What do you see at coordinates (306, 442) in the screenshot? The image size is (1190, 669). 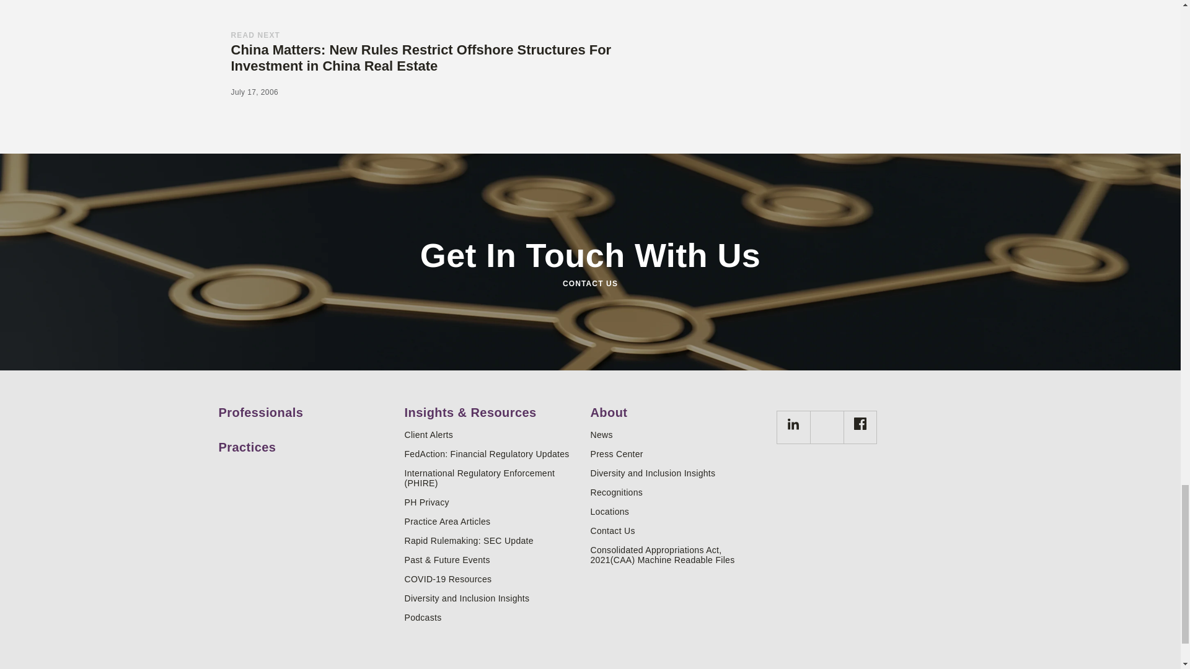 I see `Practices` at bounding box center [306, 442].